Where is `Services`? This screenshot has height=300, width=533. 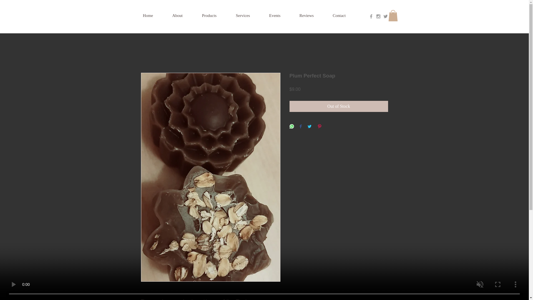 Services is located at coordinates (250, 16).